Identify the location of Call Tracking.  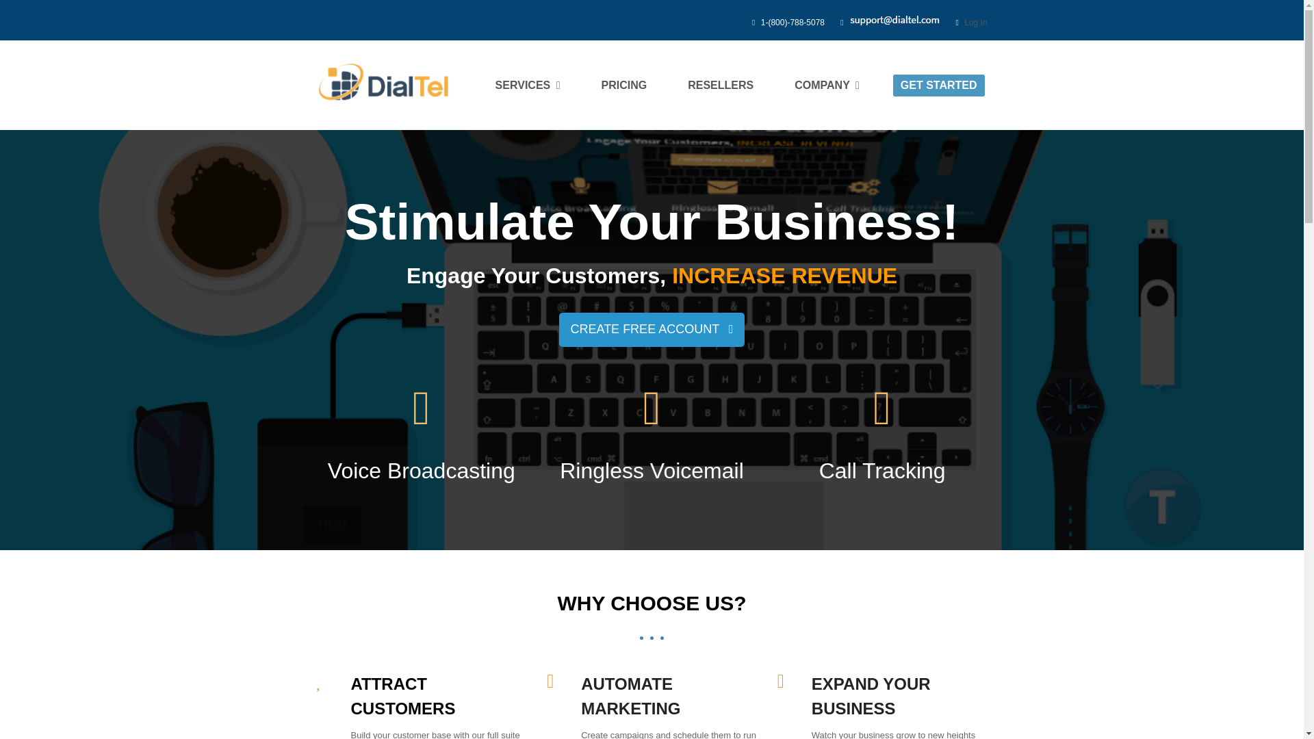
(882, 475).